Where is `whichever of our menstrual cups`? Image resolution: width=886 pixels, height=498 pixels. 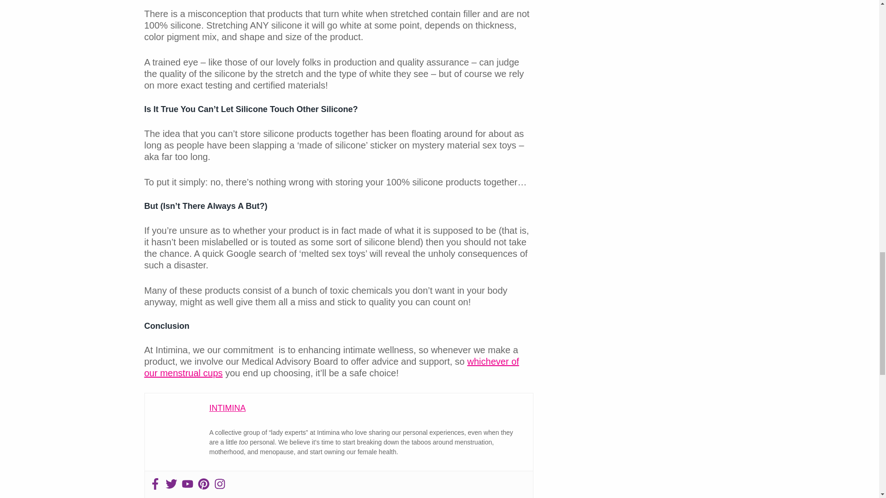 whichever of our menstrual cups is located at coordinates (331, 367).